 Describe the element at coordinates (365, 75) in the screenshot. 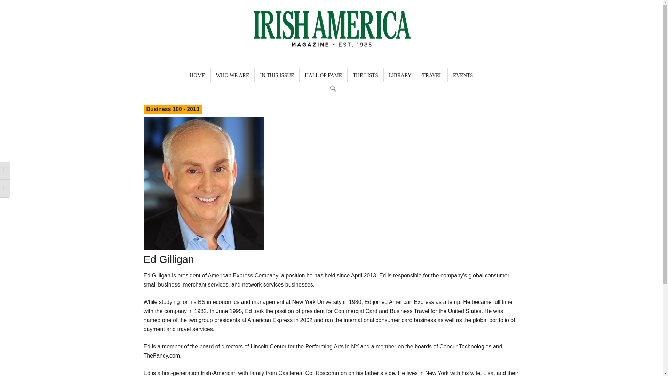

I see `THE LISTS` at that location.